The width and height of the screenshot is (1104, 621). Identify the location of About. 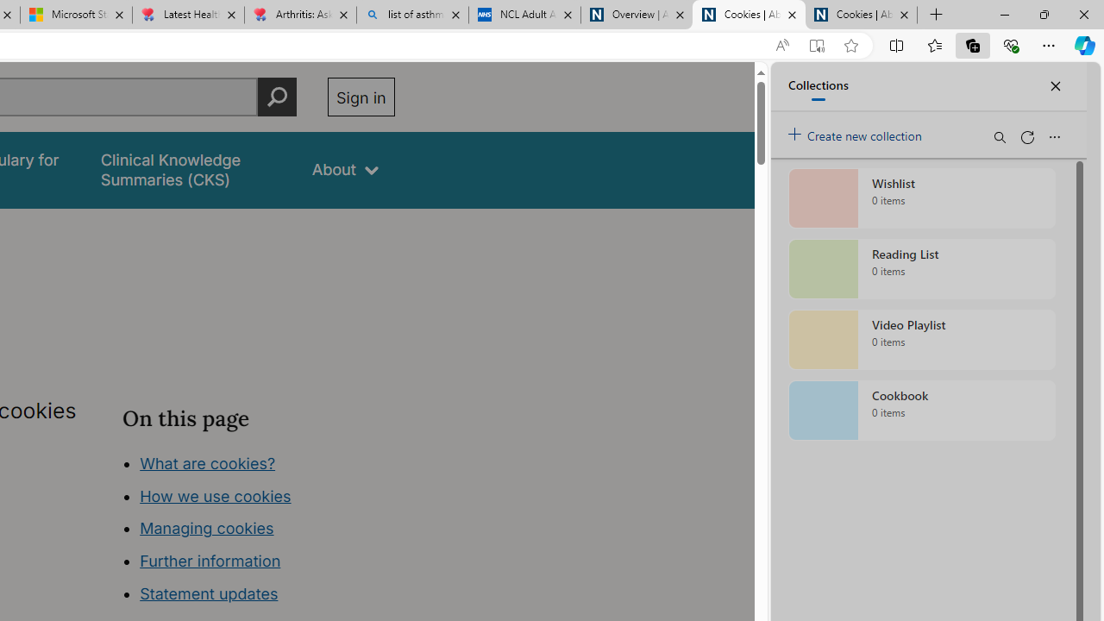
(345, 169).